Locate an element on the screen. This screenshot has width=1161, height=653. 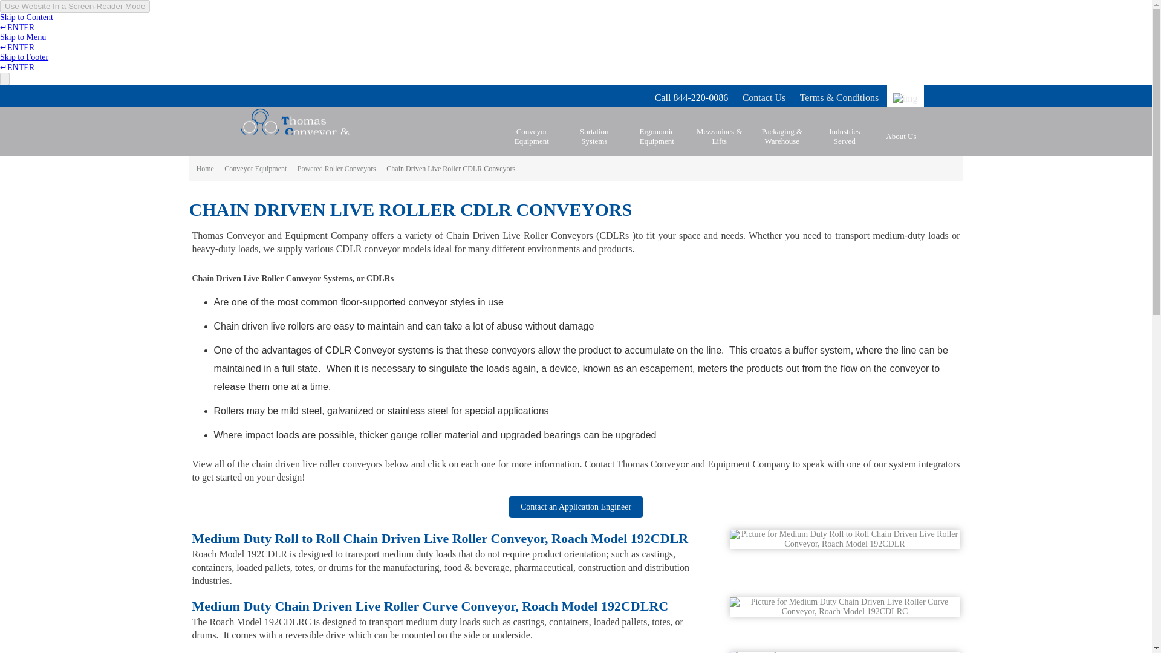
Powered Roller Conveyors is located at coordinates (336, 168).